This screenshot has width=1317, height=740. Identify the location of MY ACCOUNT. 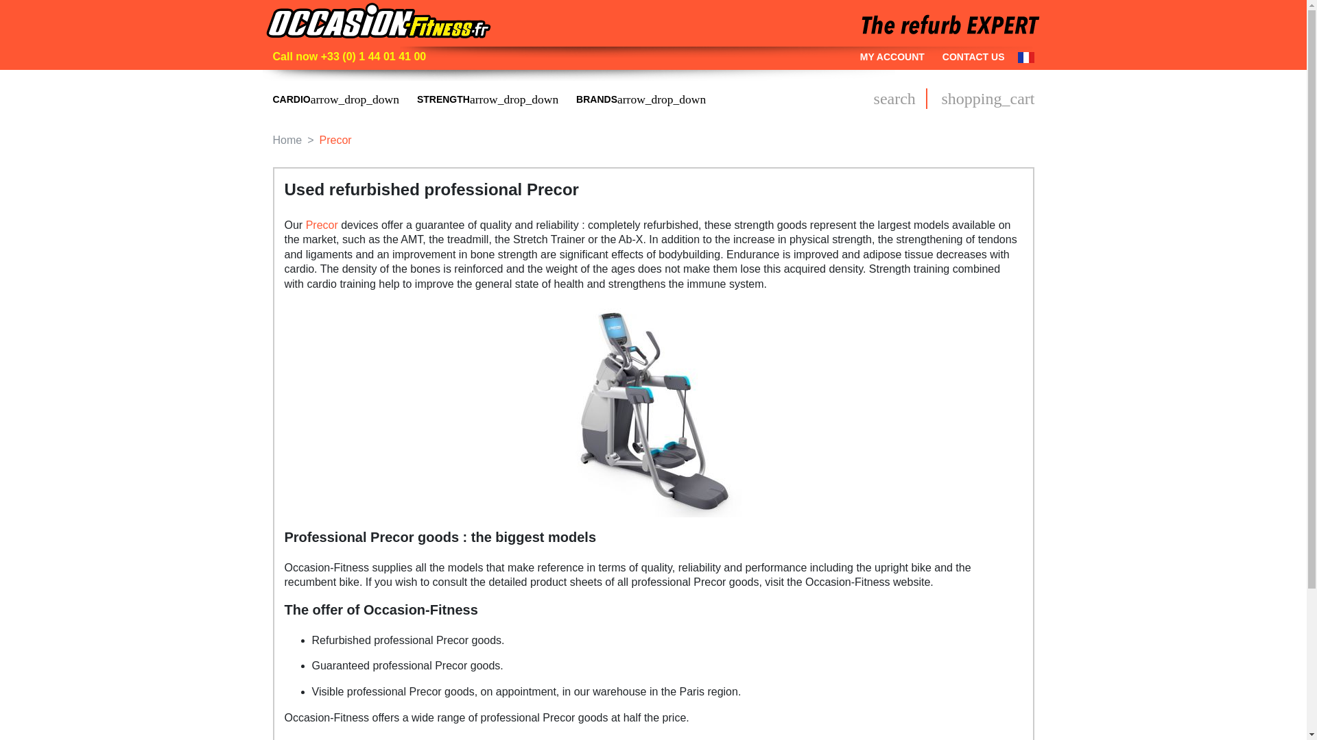
(892, 58).